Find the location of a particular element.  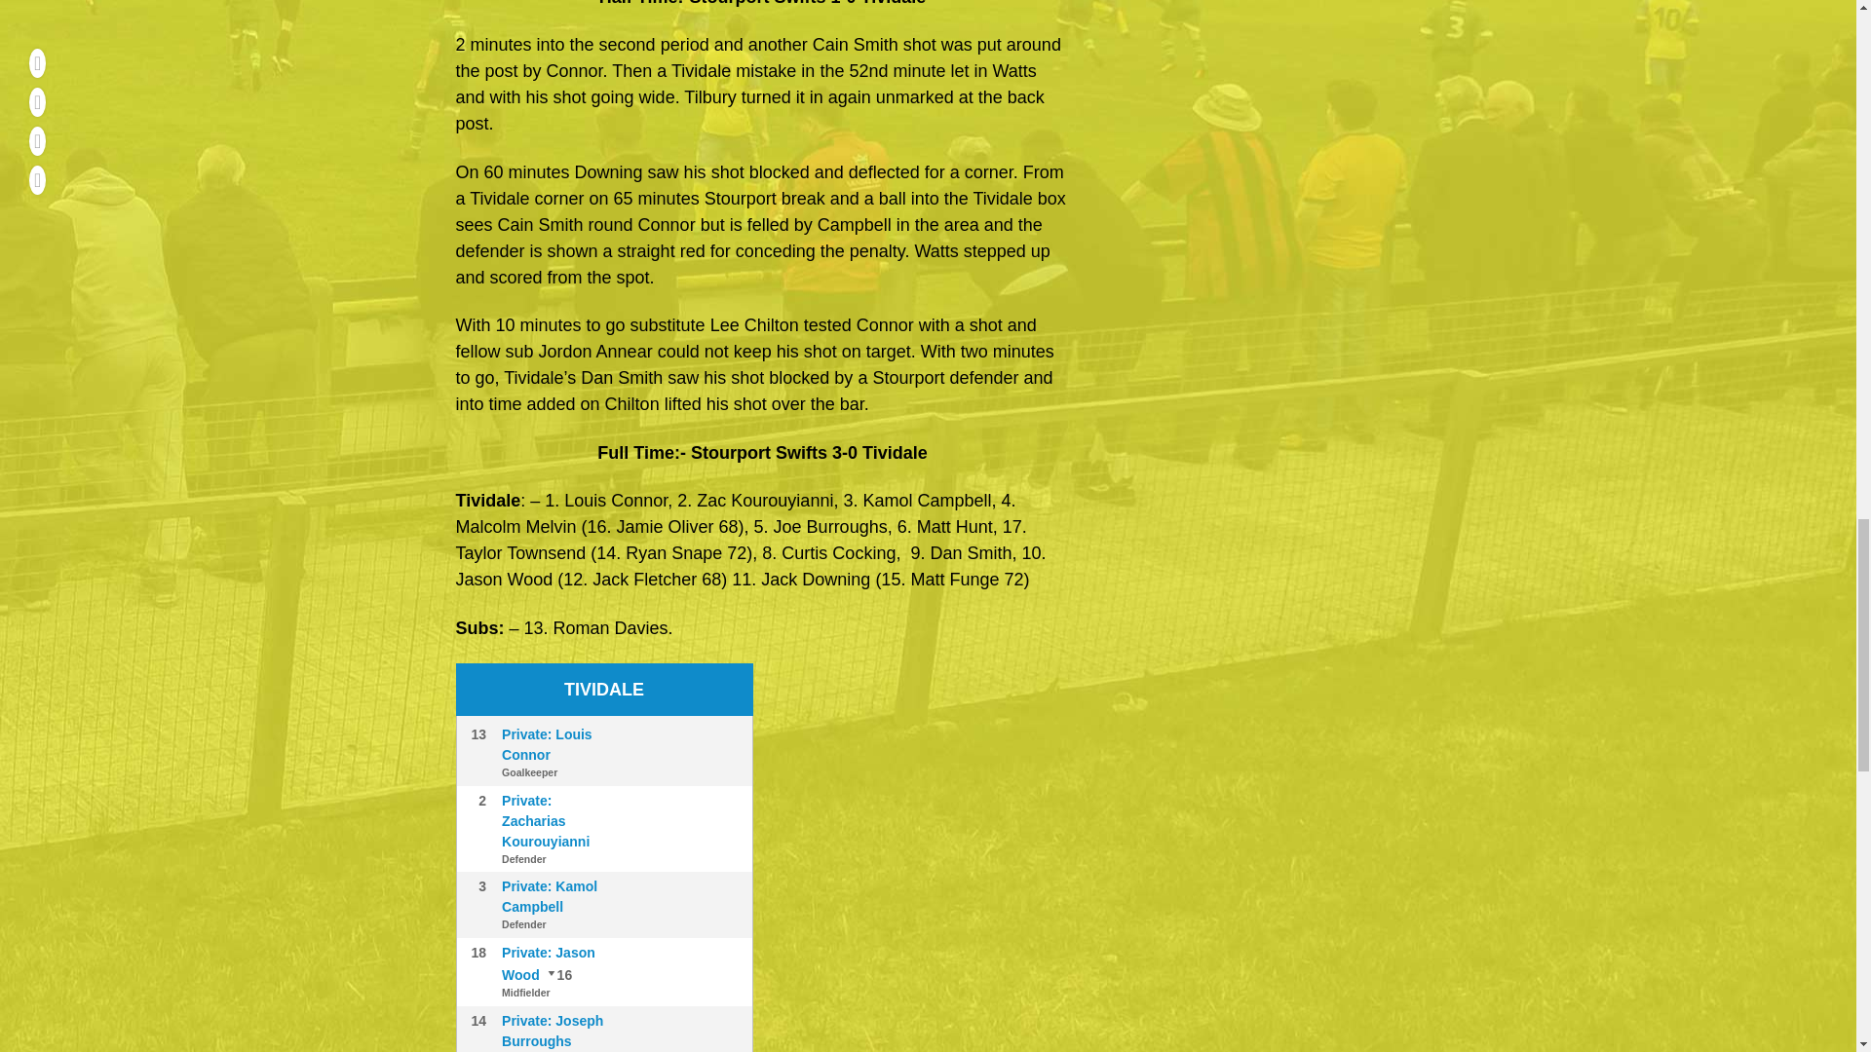

Private: Jack Fletcher is located at coordinates (557, 974).